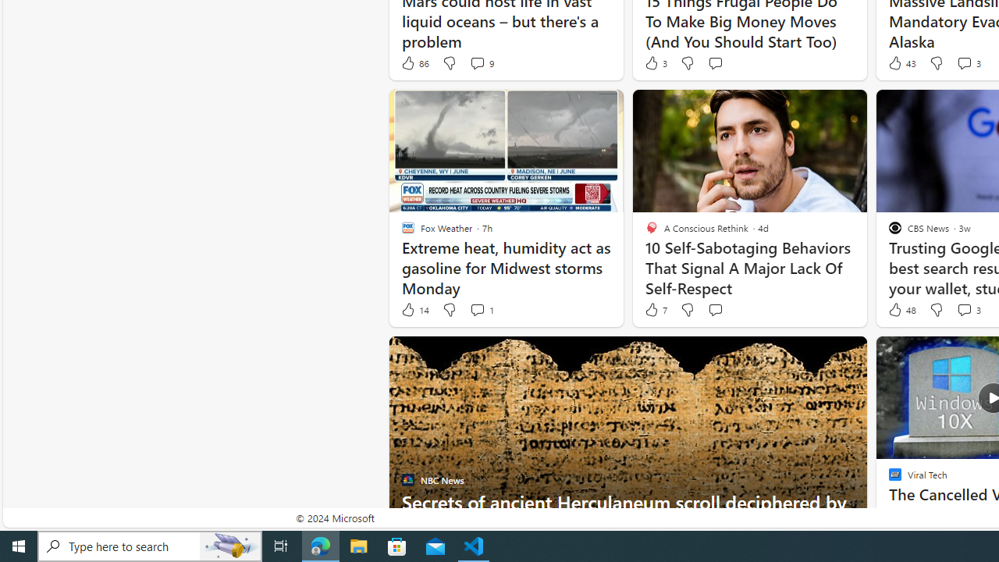 This screenshot has width=999, height=562. What do you see at coordinates (478, 62) in the screenshot?
I see `View comments 9 Comment` at bounding box center [478, 62].